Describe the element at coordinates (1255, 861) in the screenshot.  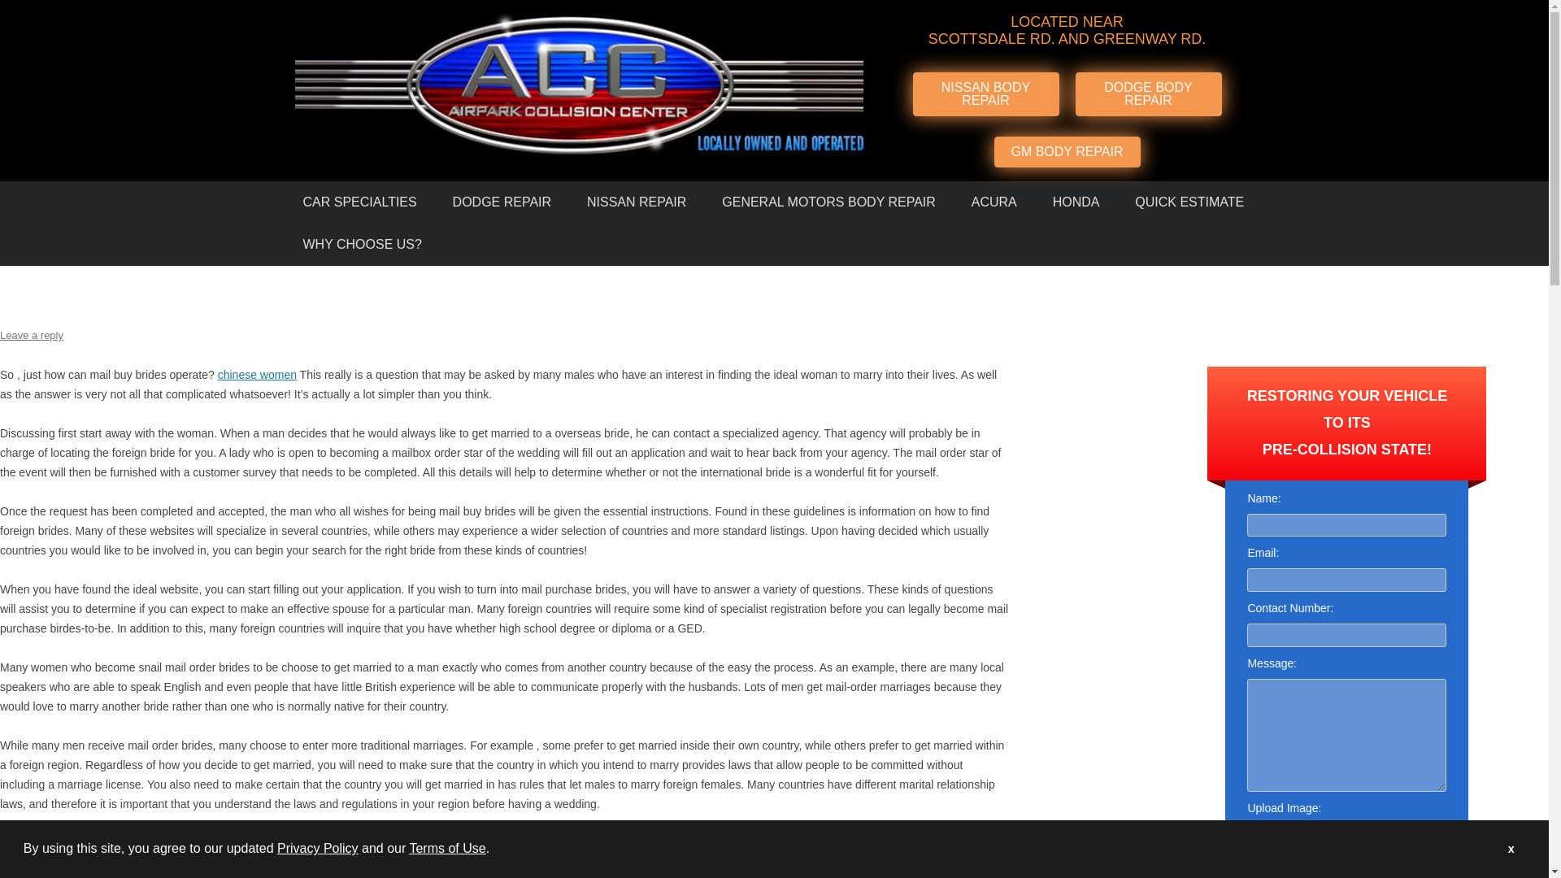
I see `I consent this site to collect my Information.` at that location.